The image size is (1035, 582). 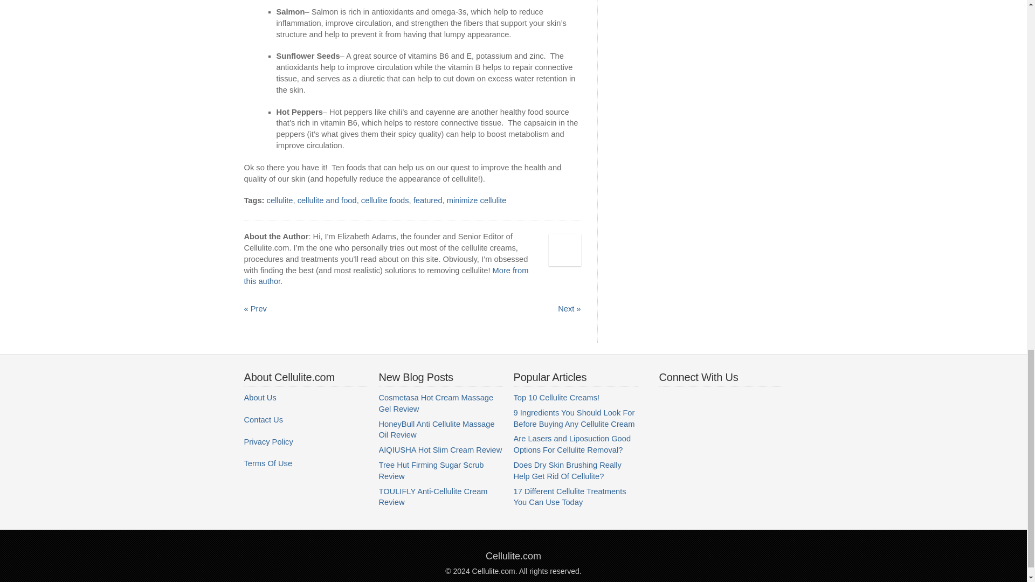 I want to click on Subscribe To Our YouTube Channel, so click(x=689, y=401).